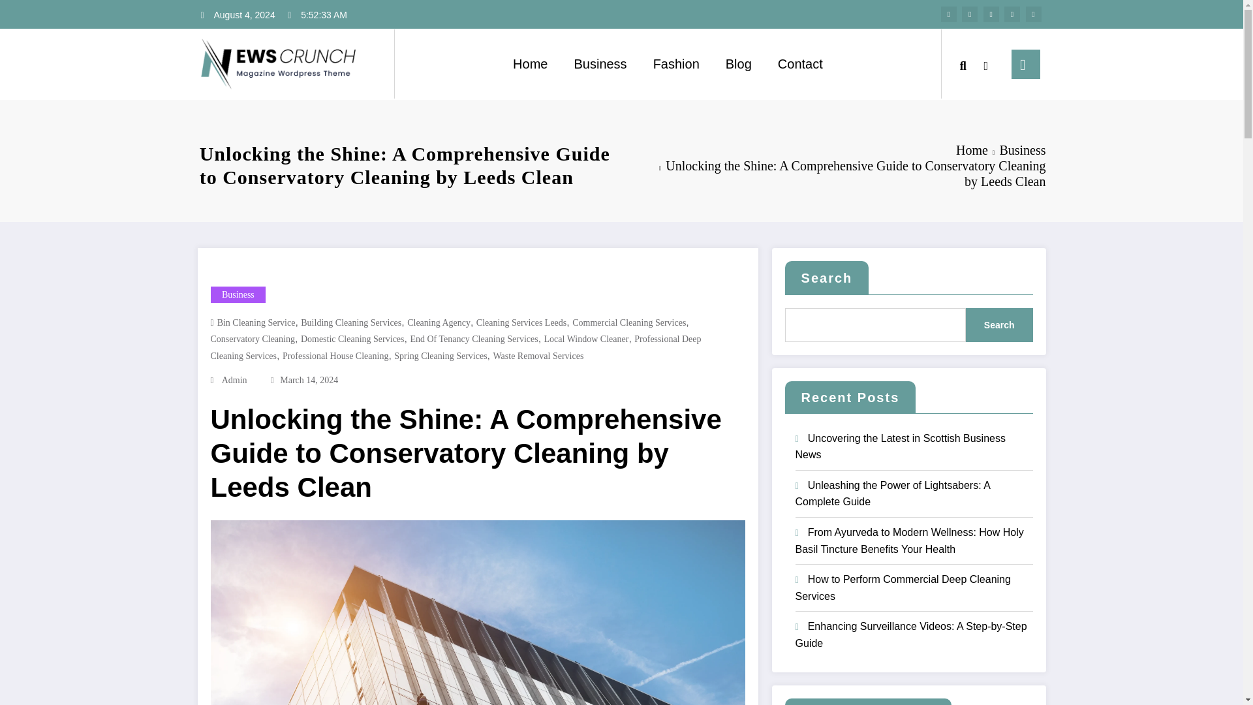 Image resolution: width=1253 pixels, height=705 pixels. What do you see at coordinates (949, 14) in the screenshot?
I see `facebook-f` at bounding box center [949, 14].